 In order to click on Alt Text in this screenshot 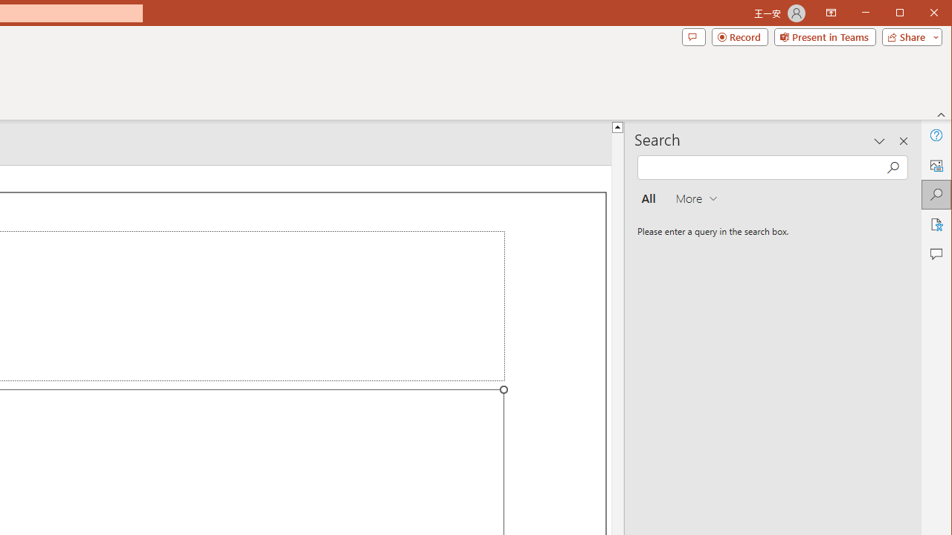, I will do `click(936, 165)`.